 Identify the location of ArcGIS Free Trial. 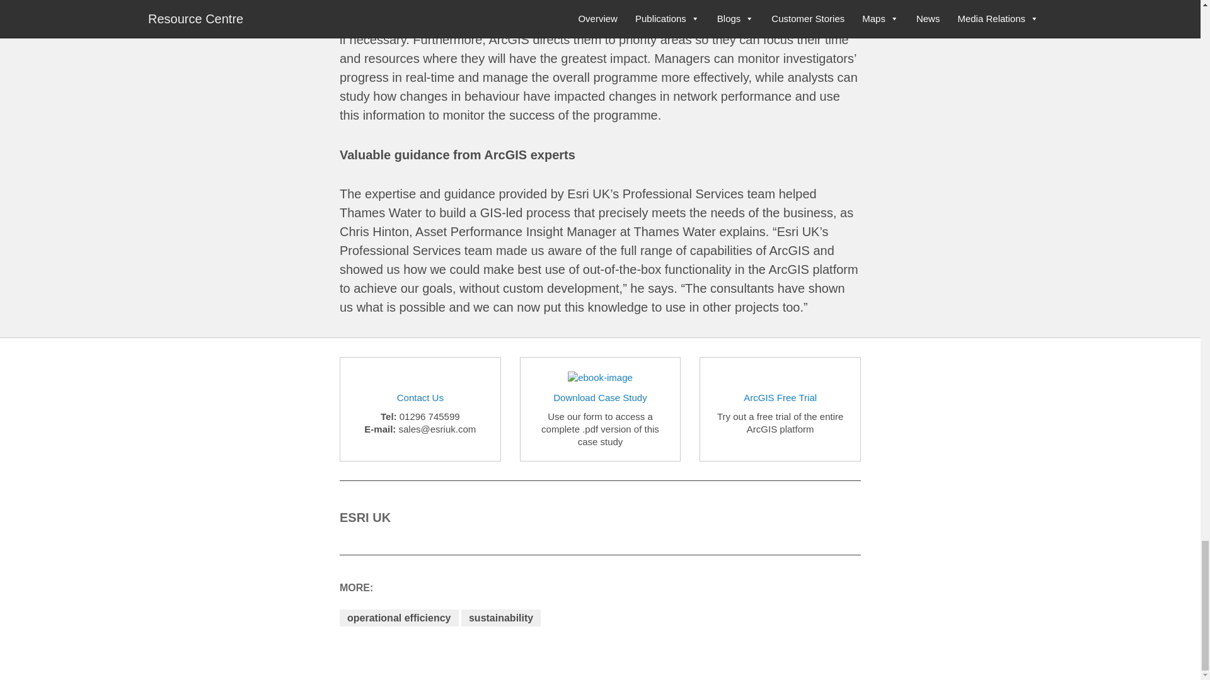
(780, 398).